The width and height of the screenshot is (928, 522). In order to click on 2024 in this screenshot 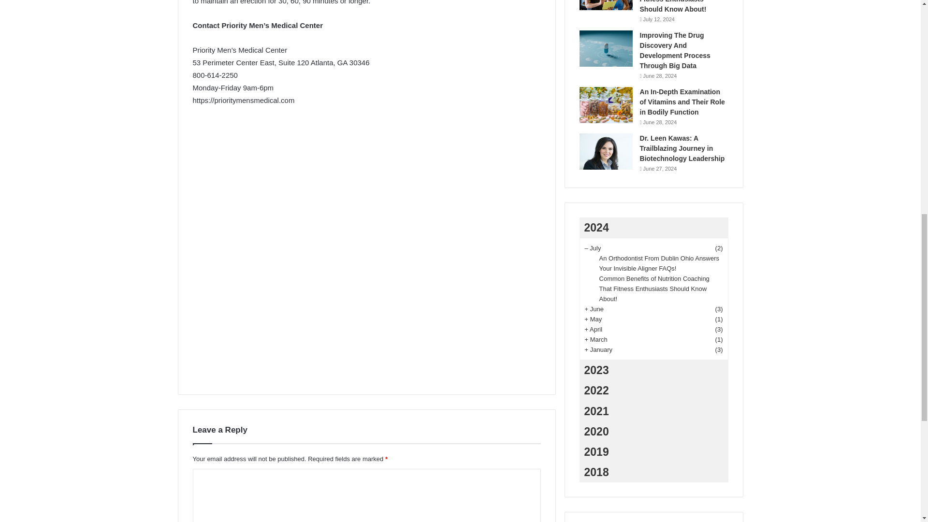, I will do `click(653, 228)`.